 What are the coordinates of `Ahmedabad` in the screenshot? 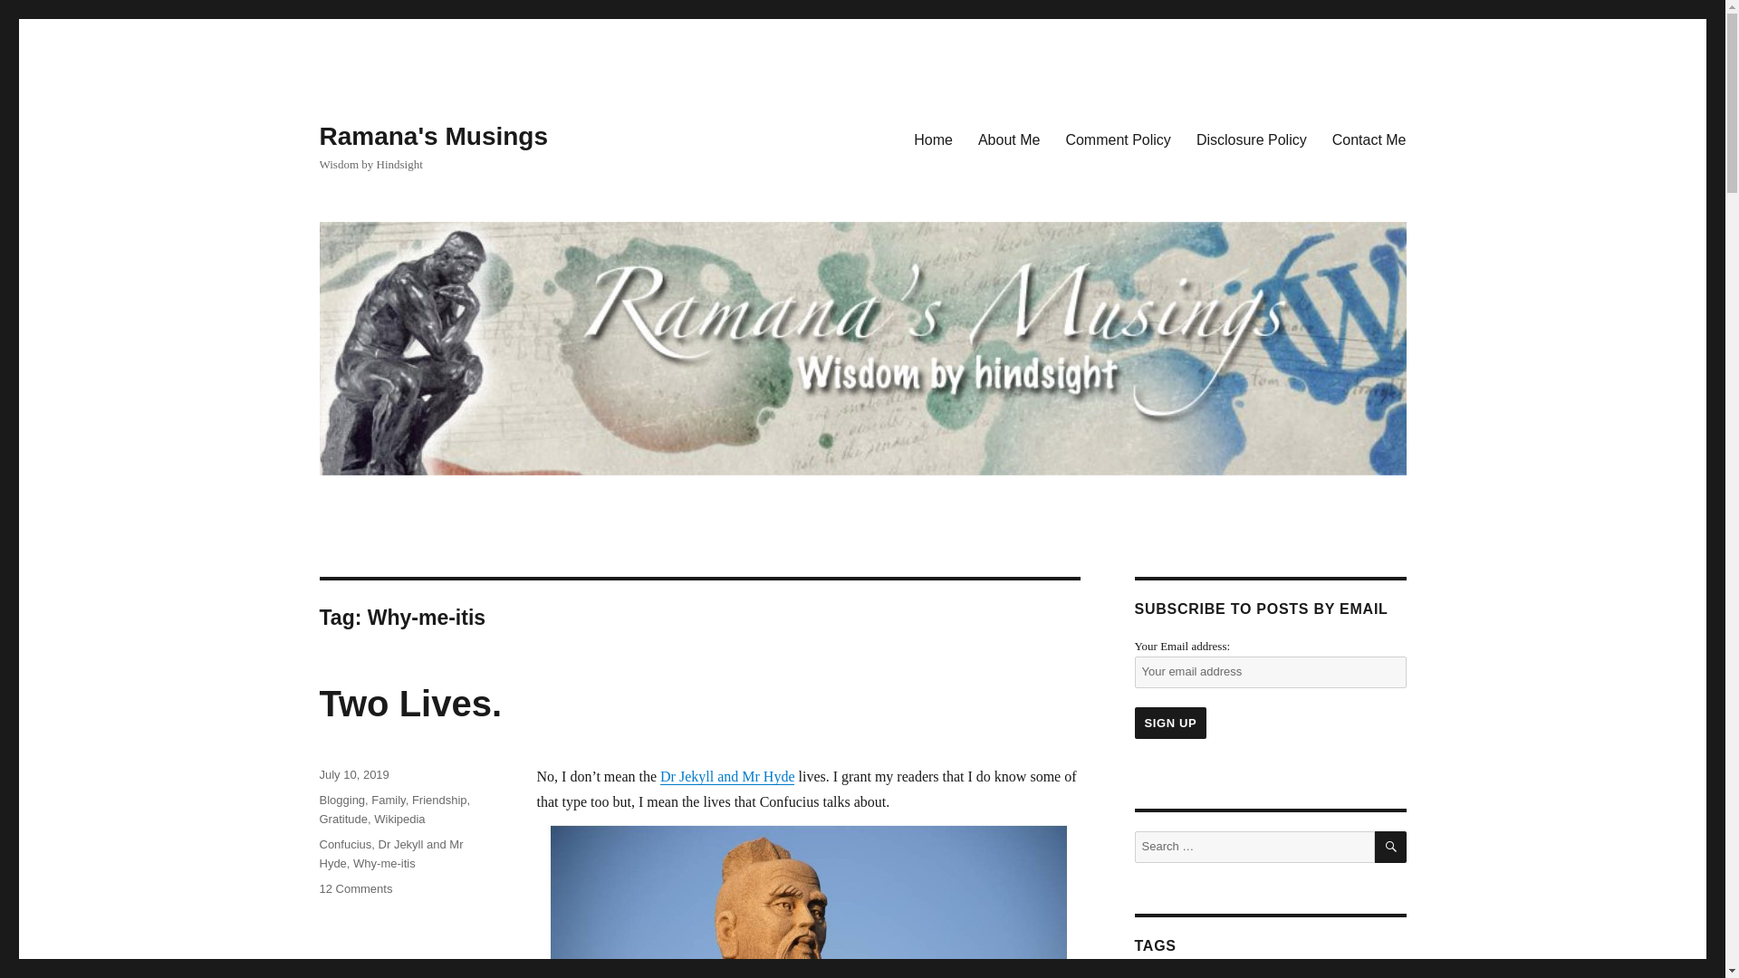 It's located at (1391, 847).